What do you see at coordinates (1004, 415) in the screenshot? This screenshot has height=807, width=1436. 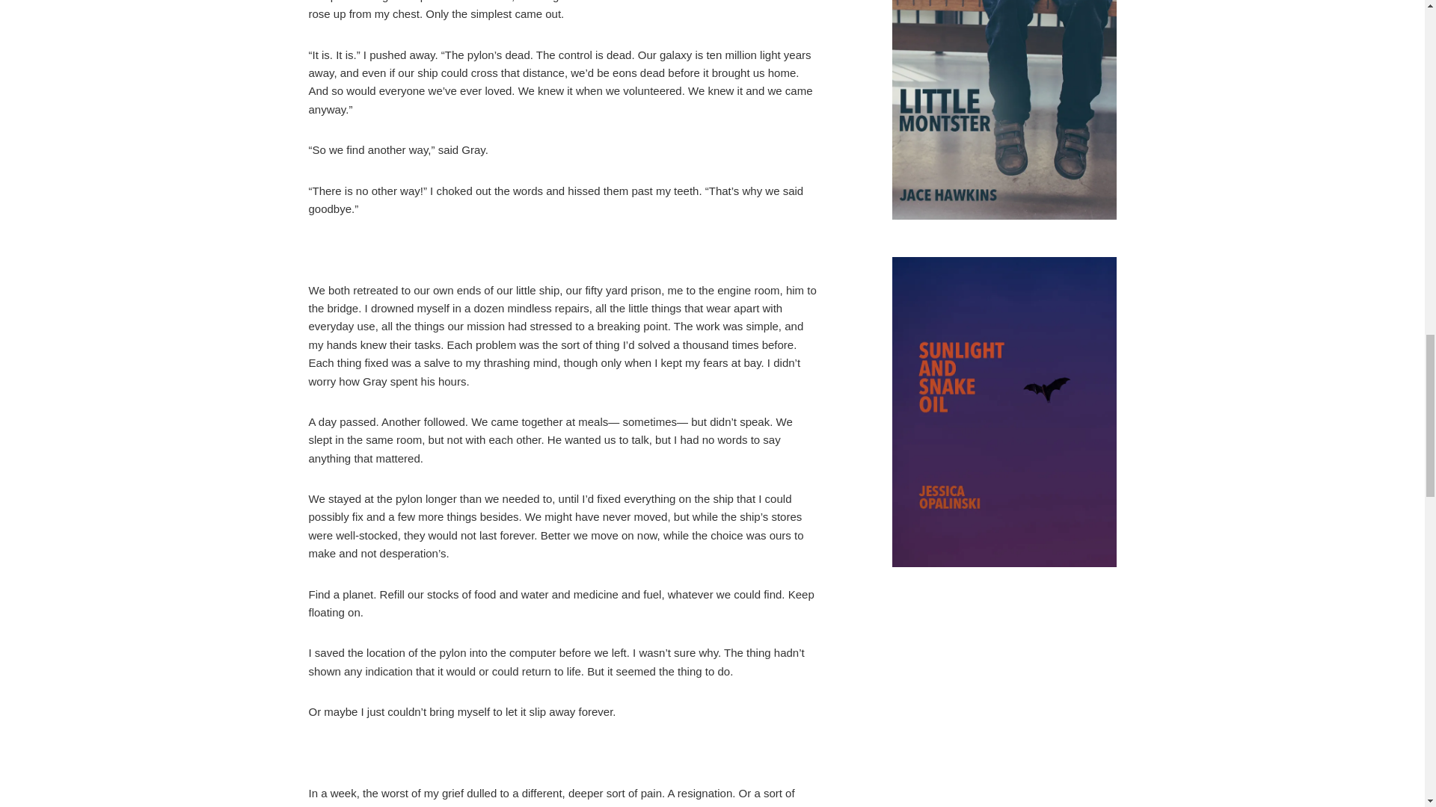 I see `Sunlight and Snake Oil` at bounding box center [1004, 415].